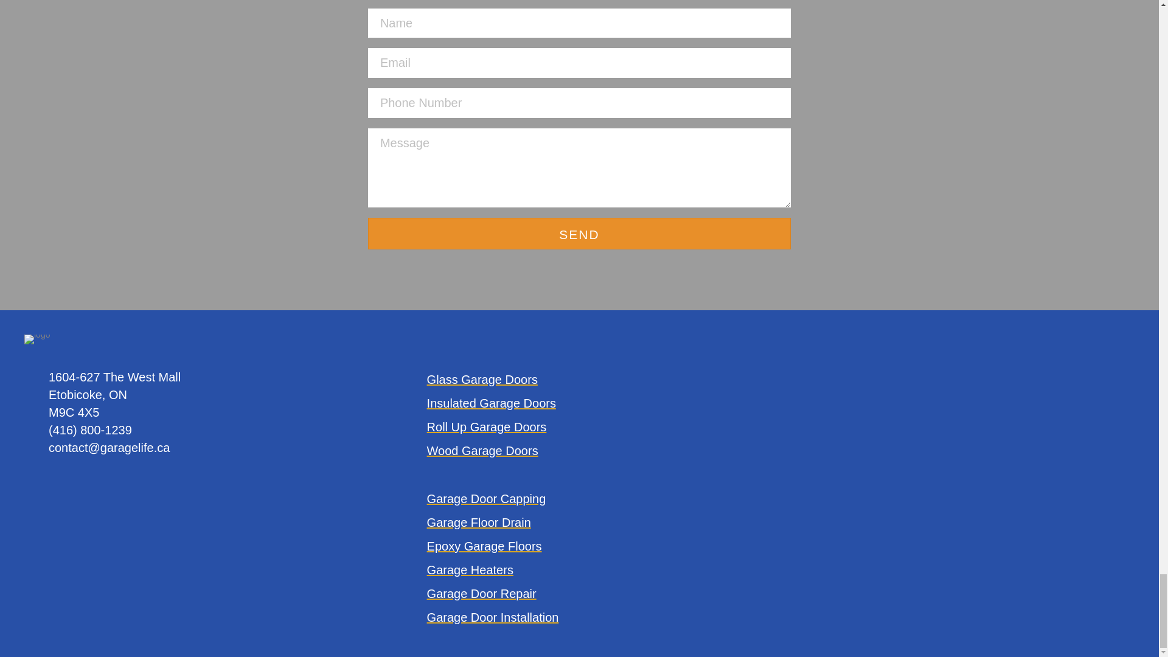 This screenshot has width=1168, height=657. What do you see at coordinates (579, 234) in the screenshot?
I see `SEND` at bounding box center [579, 234].